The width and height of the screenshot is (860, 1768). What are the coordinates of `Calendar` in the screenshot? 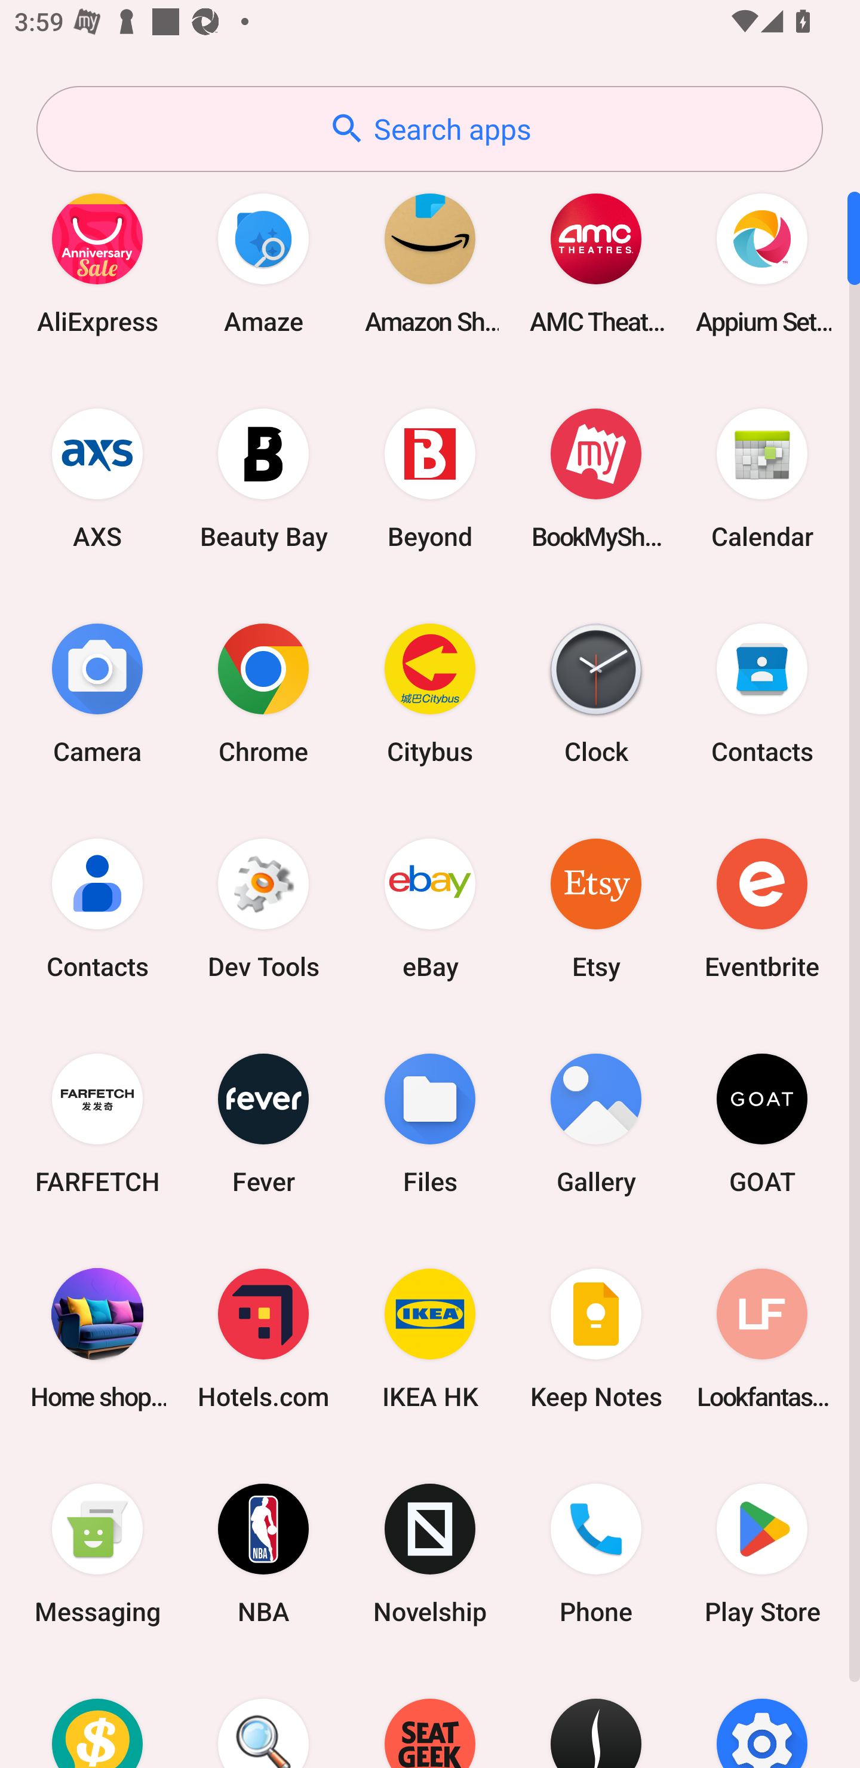 It's located at (762, 478).